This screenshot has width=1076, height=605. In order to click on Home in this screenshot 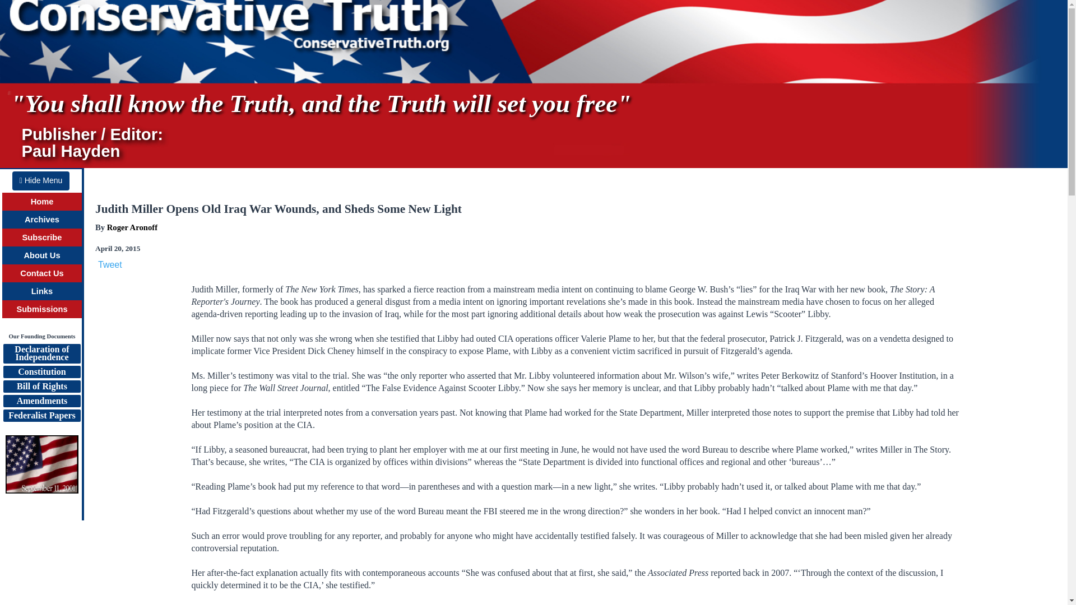, I will do `click(43, 202)`.